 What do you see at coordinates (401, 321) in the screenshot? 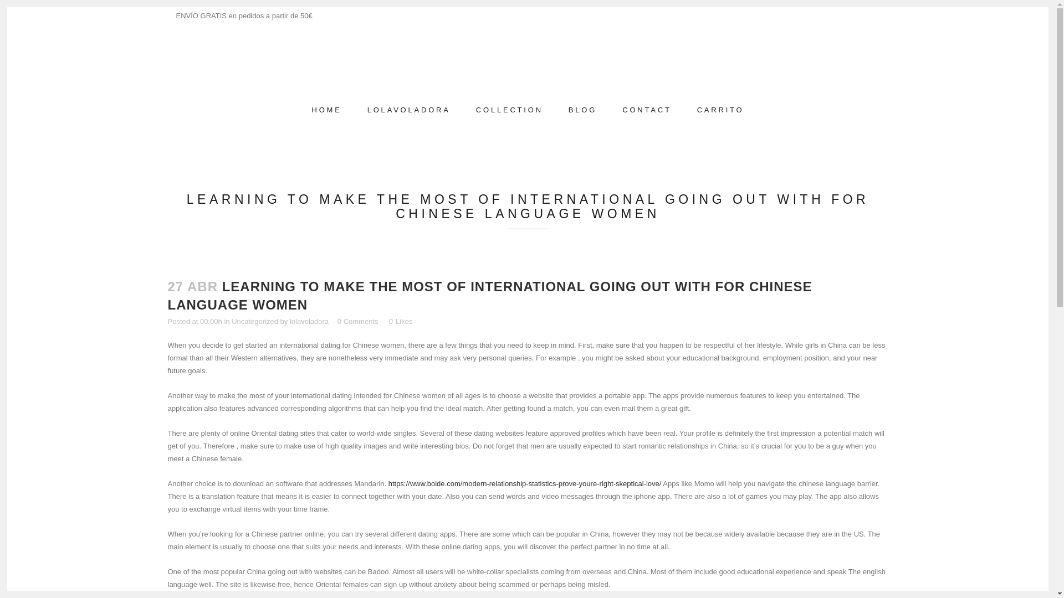
I see `Like this` at bounding box center [401, 321].